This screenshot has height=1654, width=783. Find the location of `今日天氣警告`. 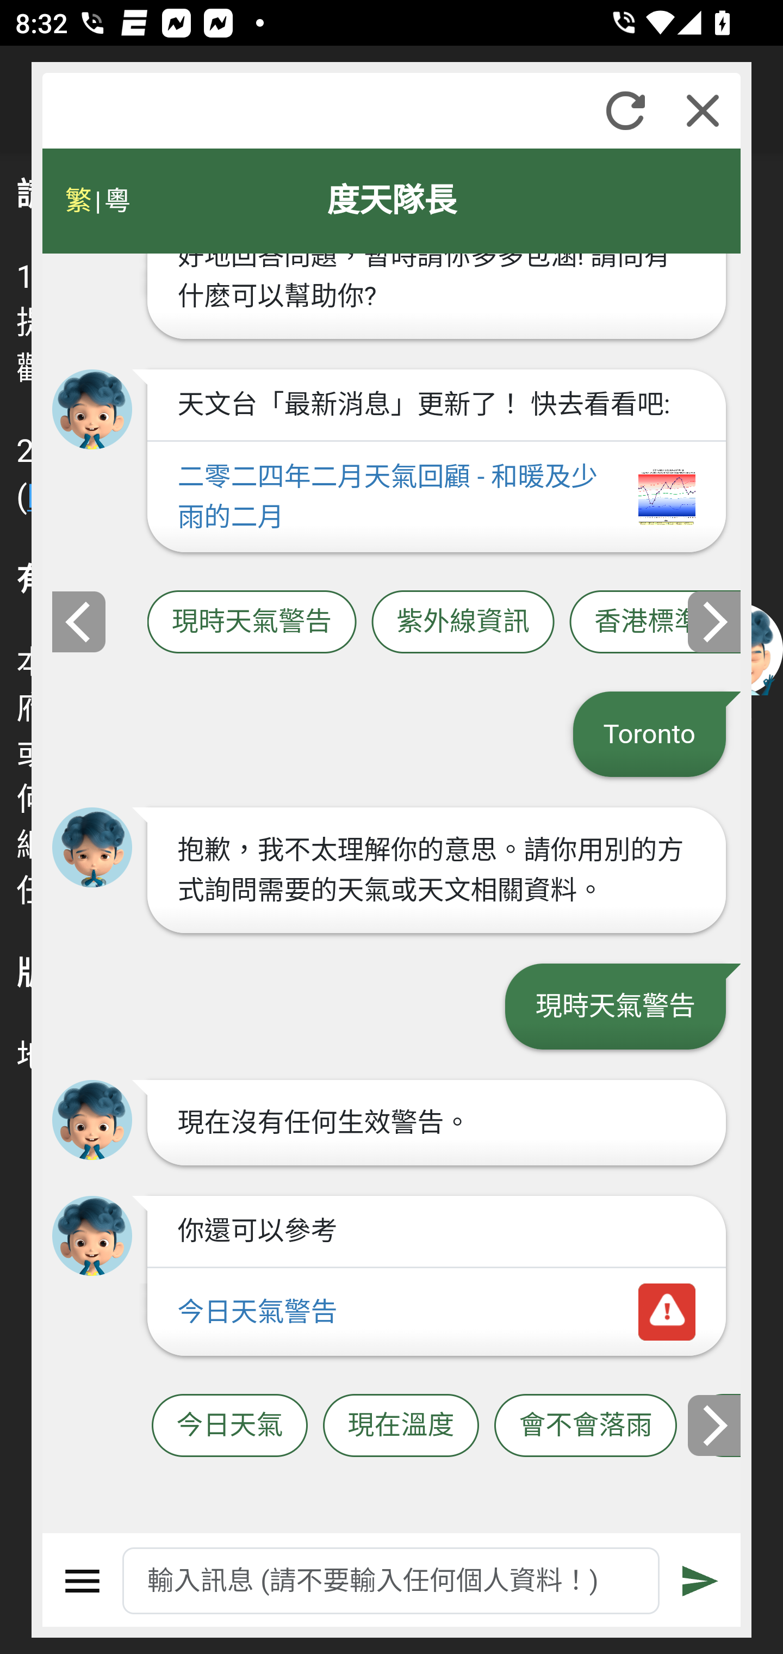

今日天氣警告 is located at coordinates (436, 1313).